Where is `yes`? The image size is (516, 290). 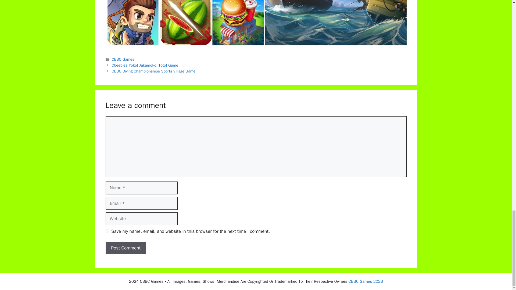 yes is located at coordinates (107, 231).